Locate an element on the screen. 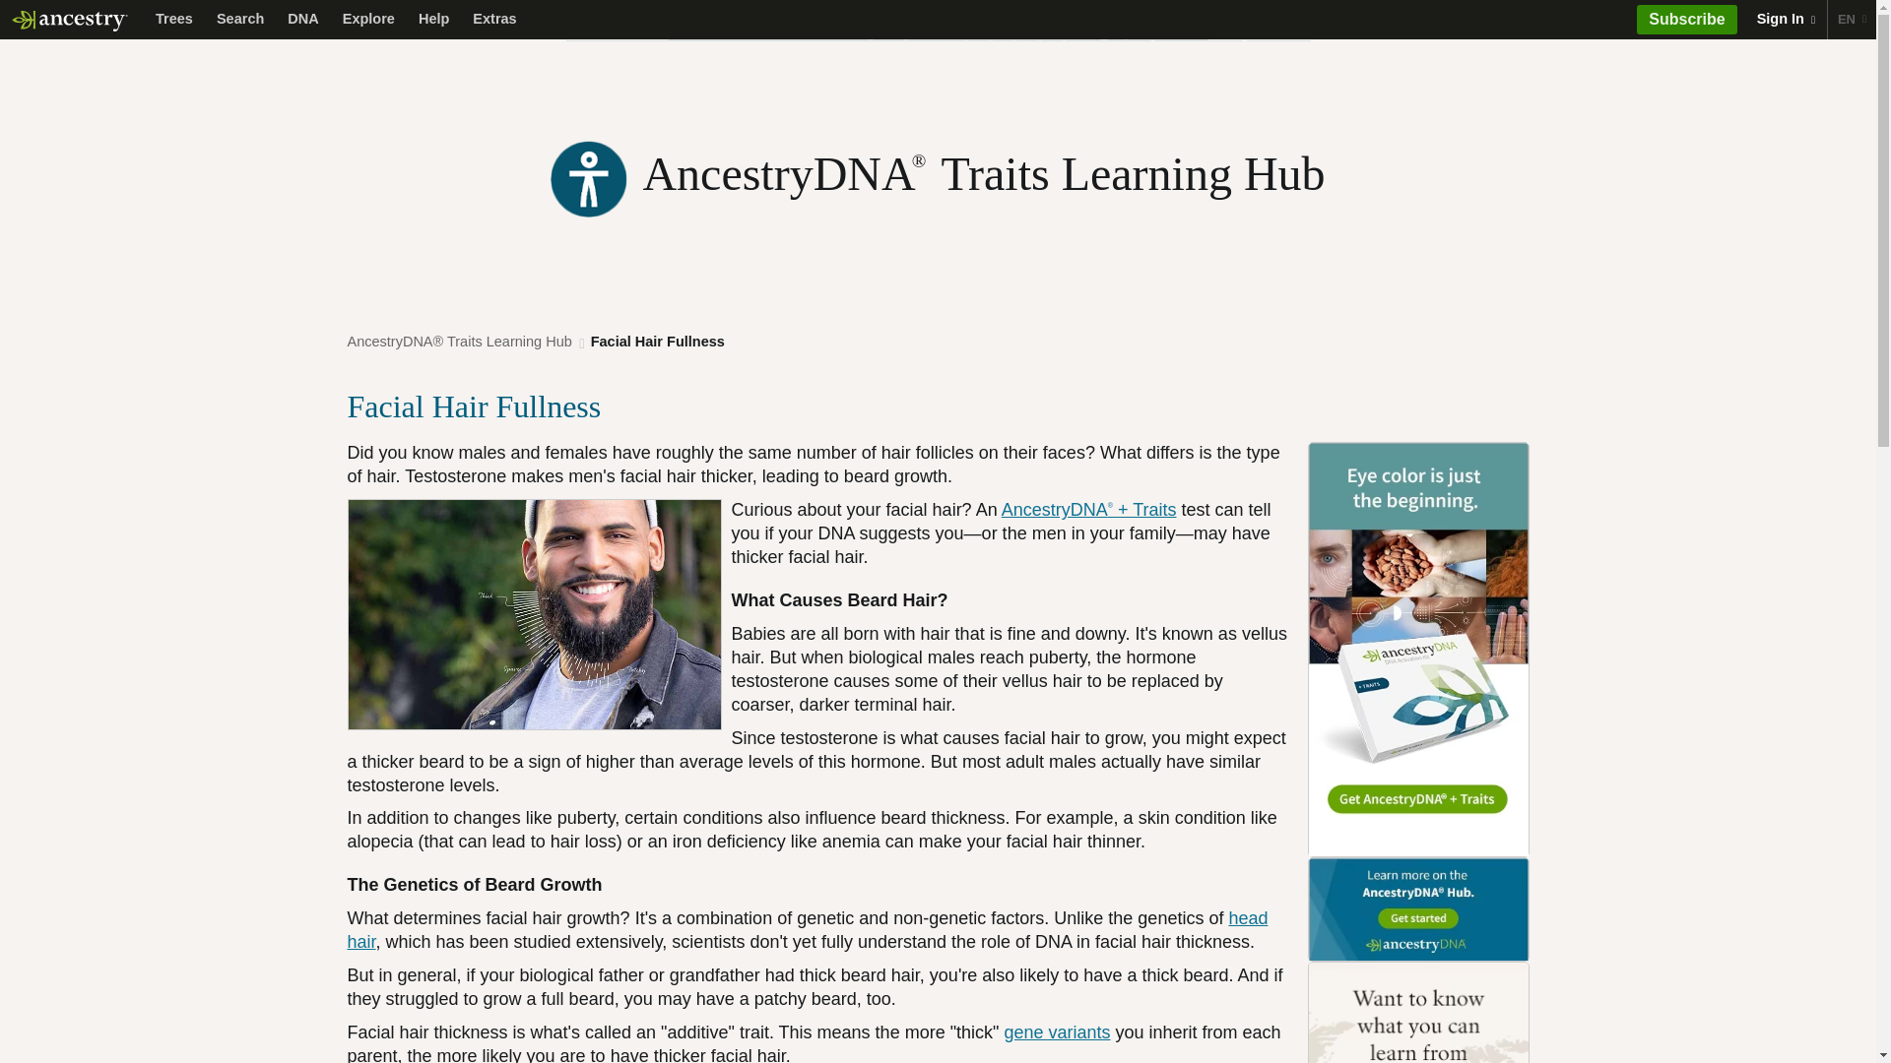  Search is located at coordinates (240, 20).